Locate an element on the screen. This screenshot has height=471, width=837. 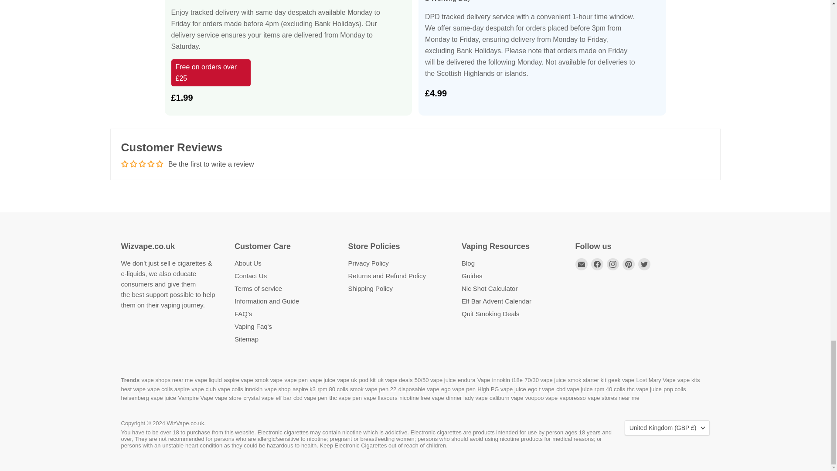
vape uk is located at coordinates (347, 384).